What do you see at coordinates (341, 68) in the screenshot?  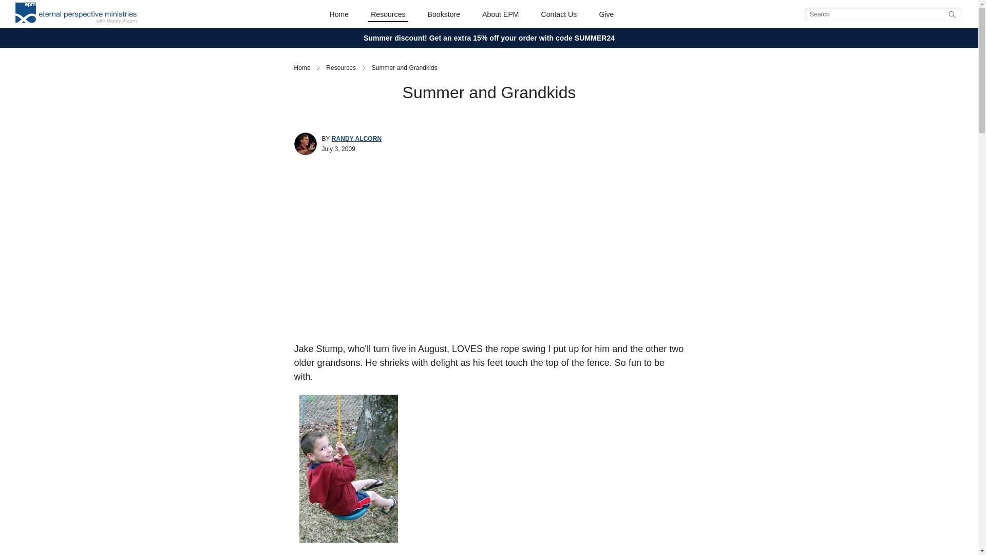 I see `Resources` at bounding box center [341, 68].